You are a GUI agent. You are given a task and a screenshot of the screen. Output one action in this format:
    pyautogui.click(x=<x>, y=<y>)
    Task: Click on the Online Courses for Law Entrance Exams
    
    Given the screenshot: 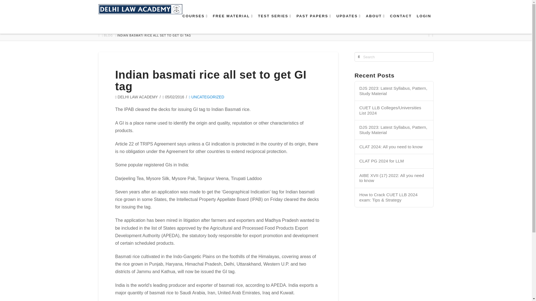 What is the action you would take?
    pyautogui.click(x=195, y=24)
    